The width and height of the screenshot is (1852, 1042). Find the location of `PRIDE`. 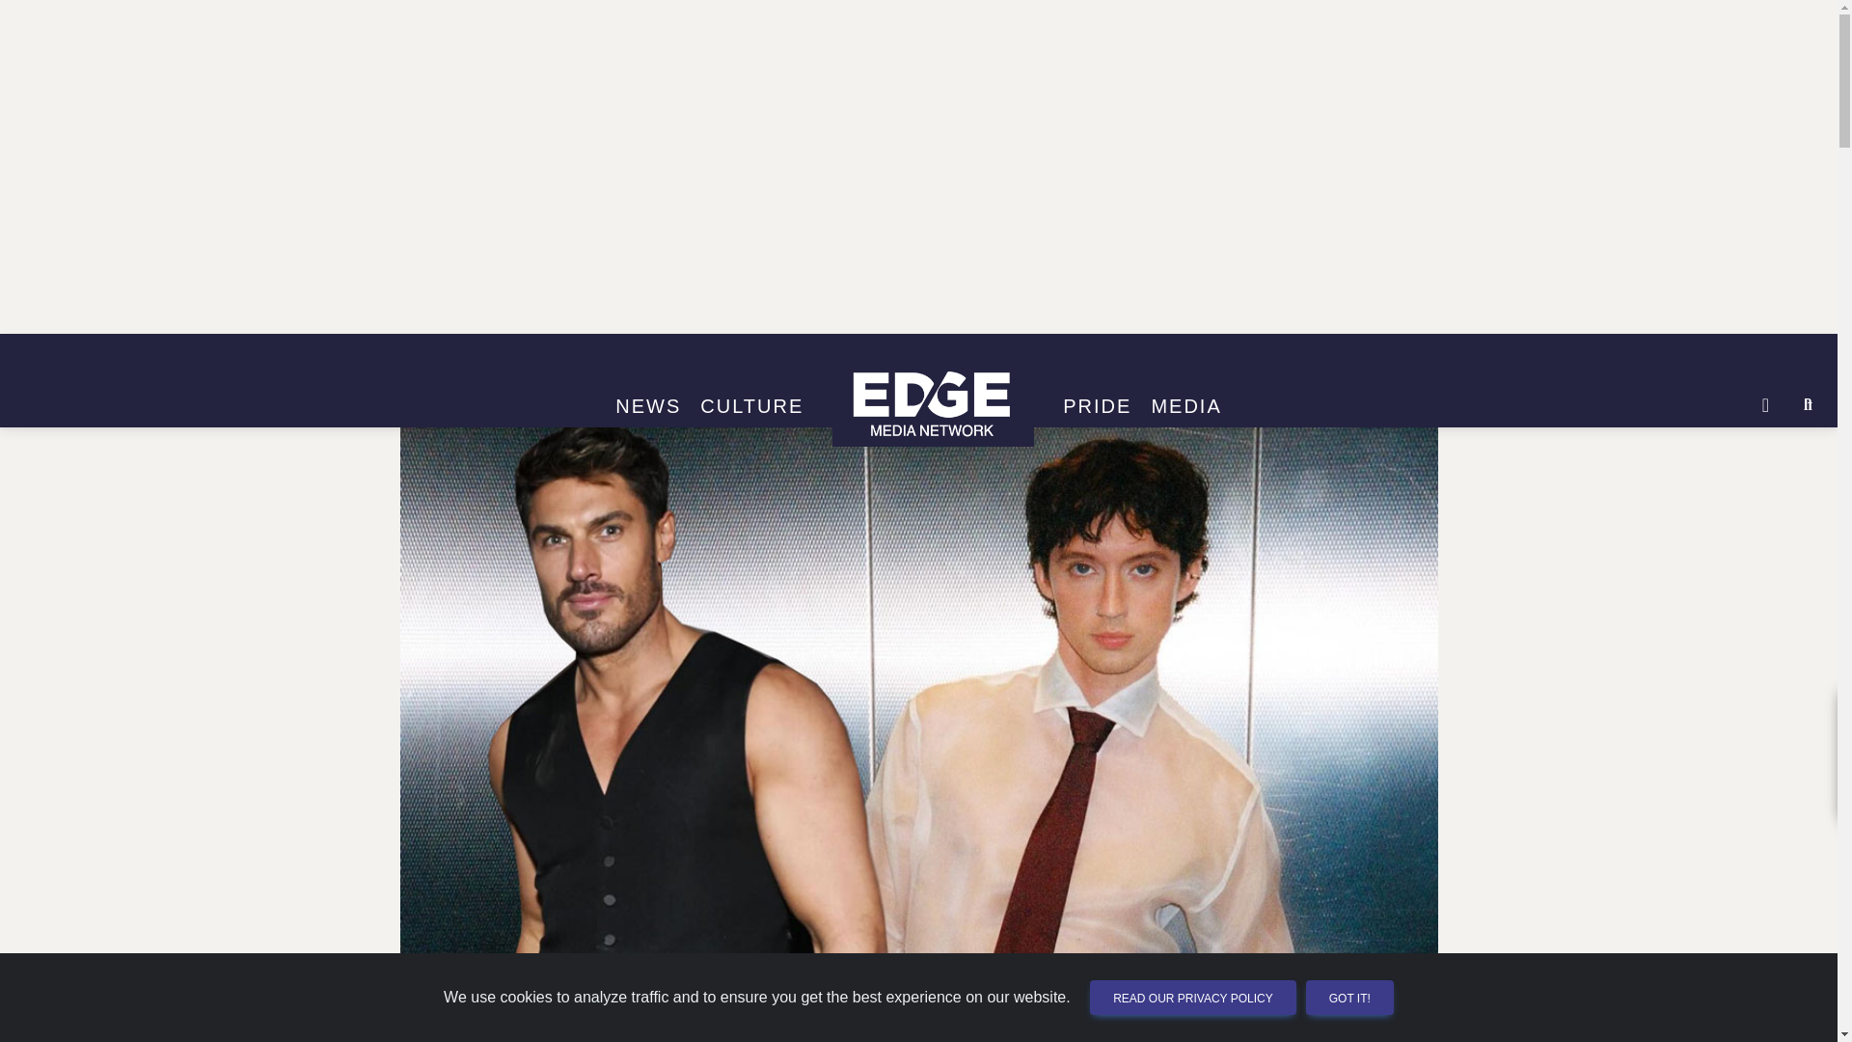

PRIDE is located at coordinates (1097, 407).